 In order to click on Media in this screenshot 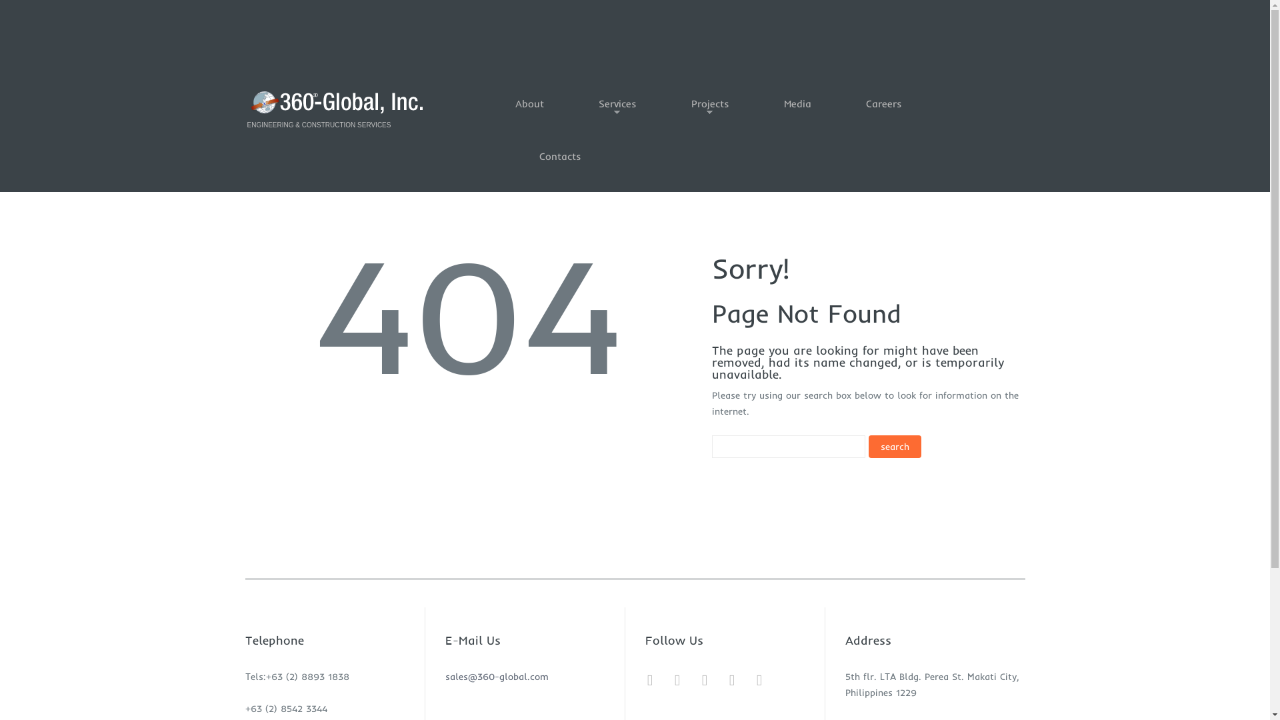, I will do `click(797, 113)`.